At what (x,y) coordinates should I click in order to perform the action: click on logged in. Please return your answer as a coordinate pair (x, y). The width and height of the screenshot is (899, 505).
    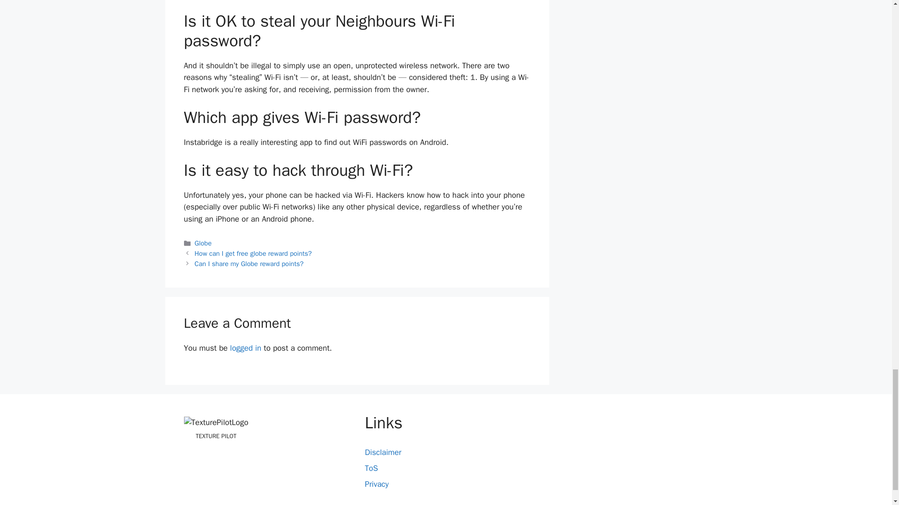
    Looking at the image, I should click on (245, 348).